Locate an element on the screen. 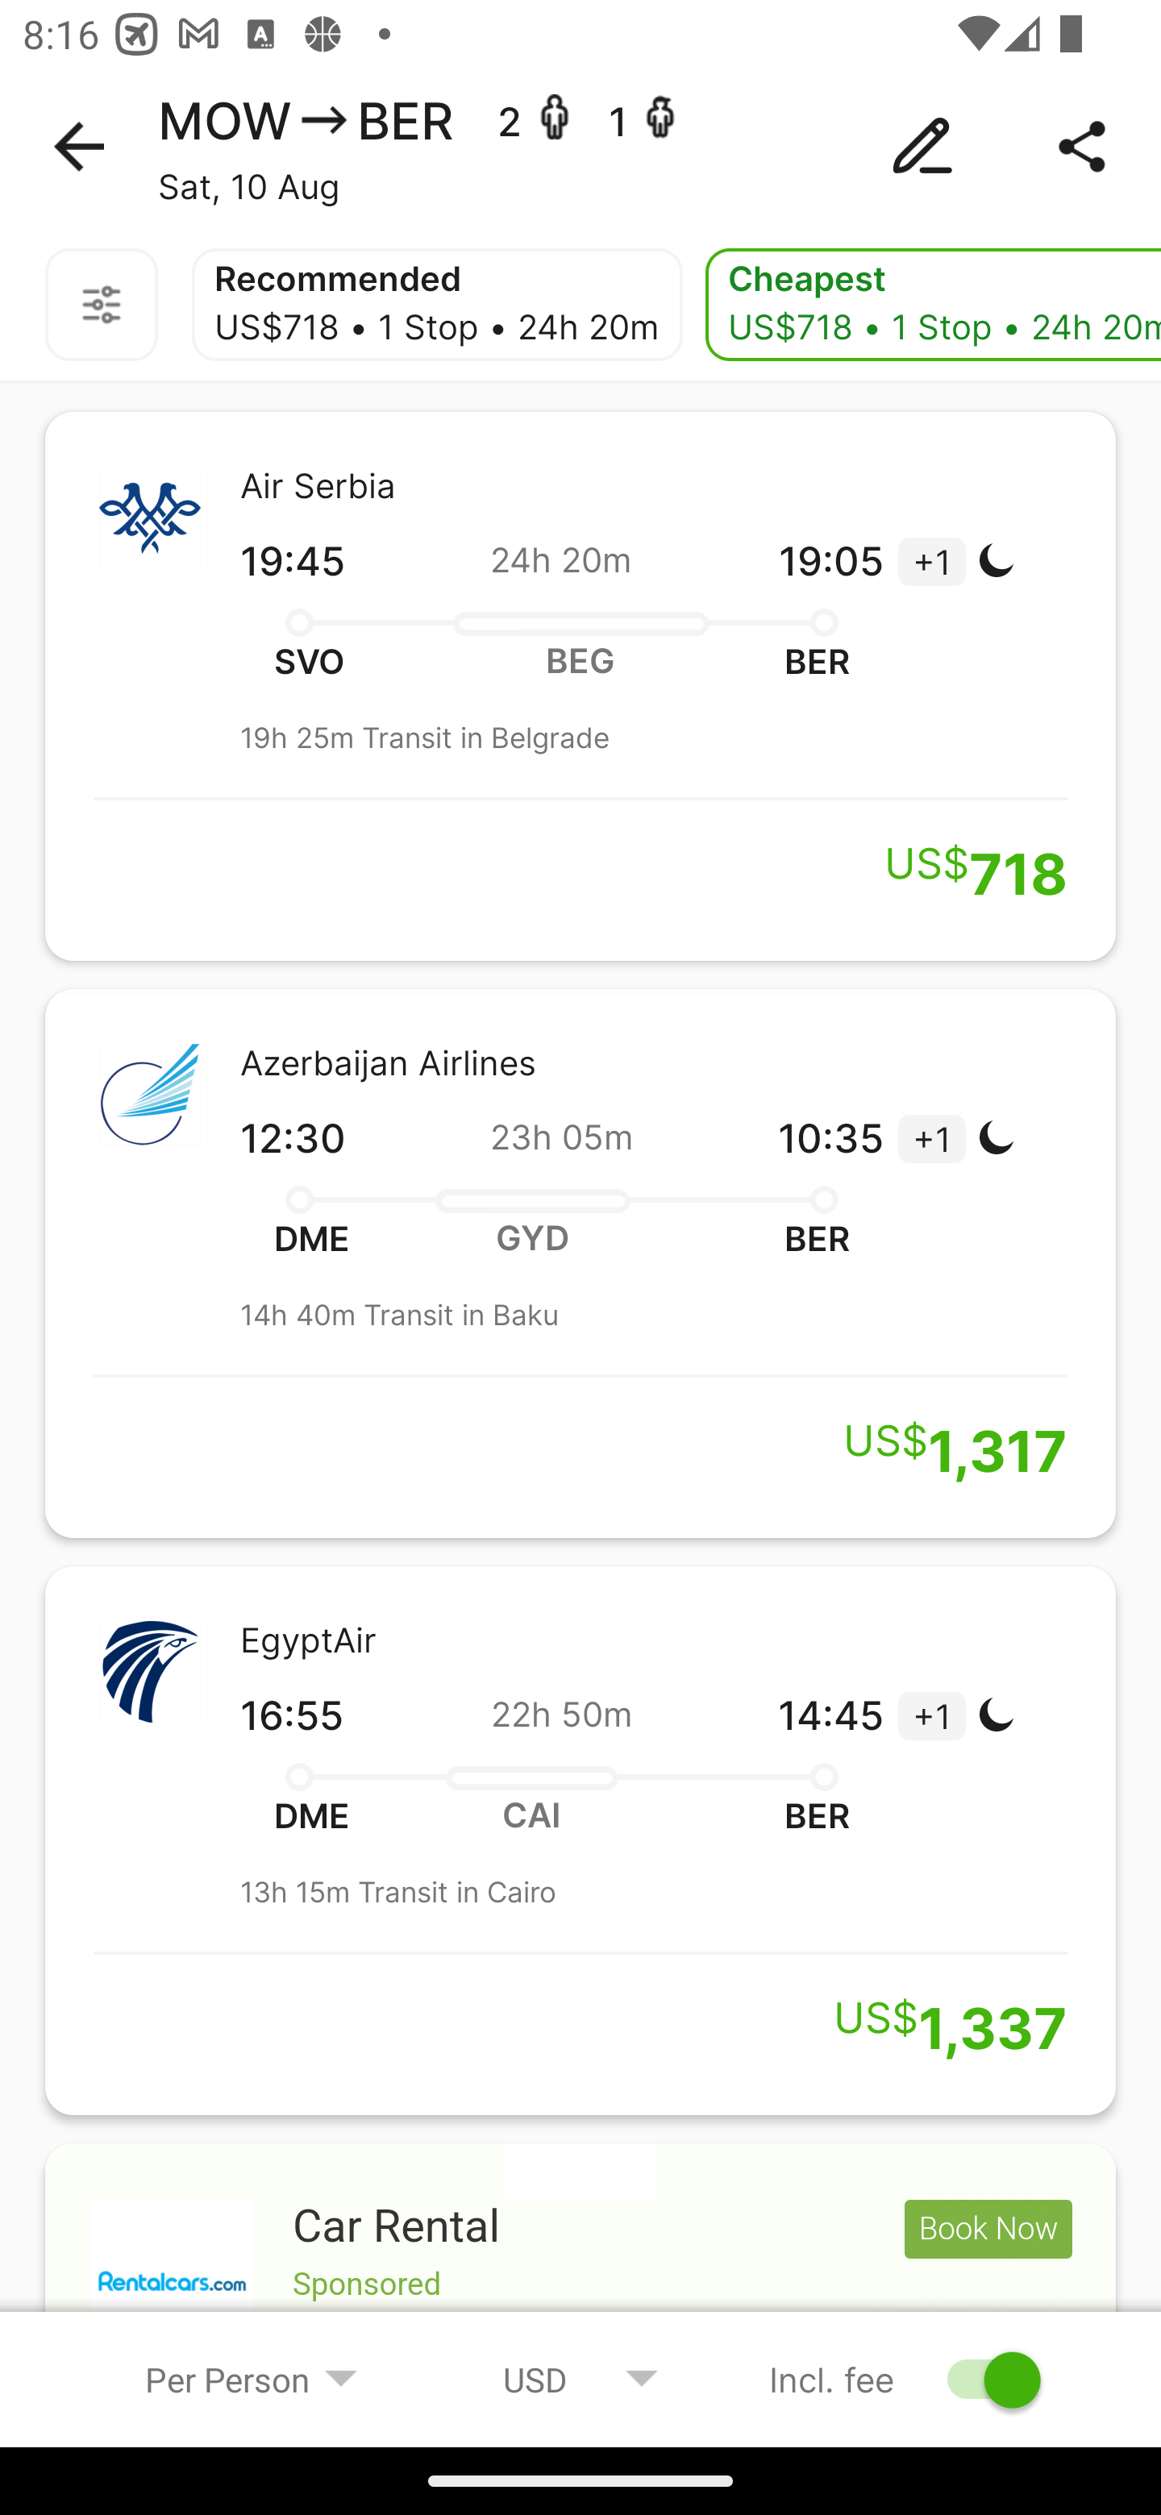 This screenshot has height=2515, width=1161. Per Person is located at coordinates (252, 2379).